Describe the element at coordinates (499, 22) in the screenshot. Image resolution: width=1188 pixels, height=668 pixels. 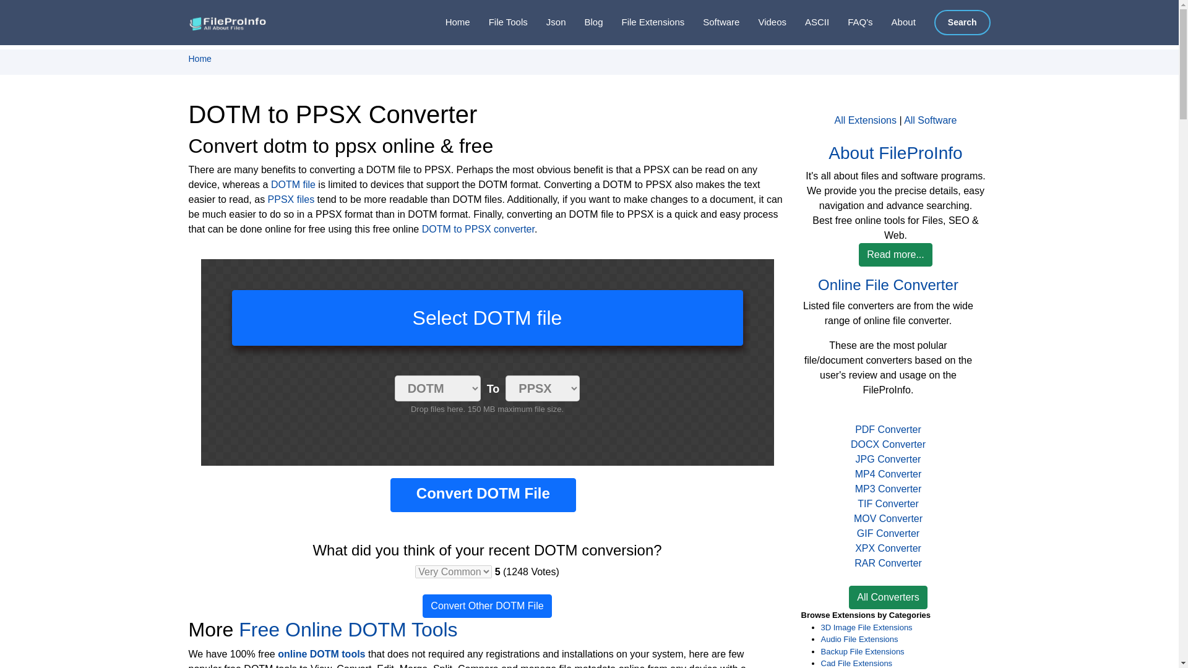
I see `File Tools` at that location.